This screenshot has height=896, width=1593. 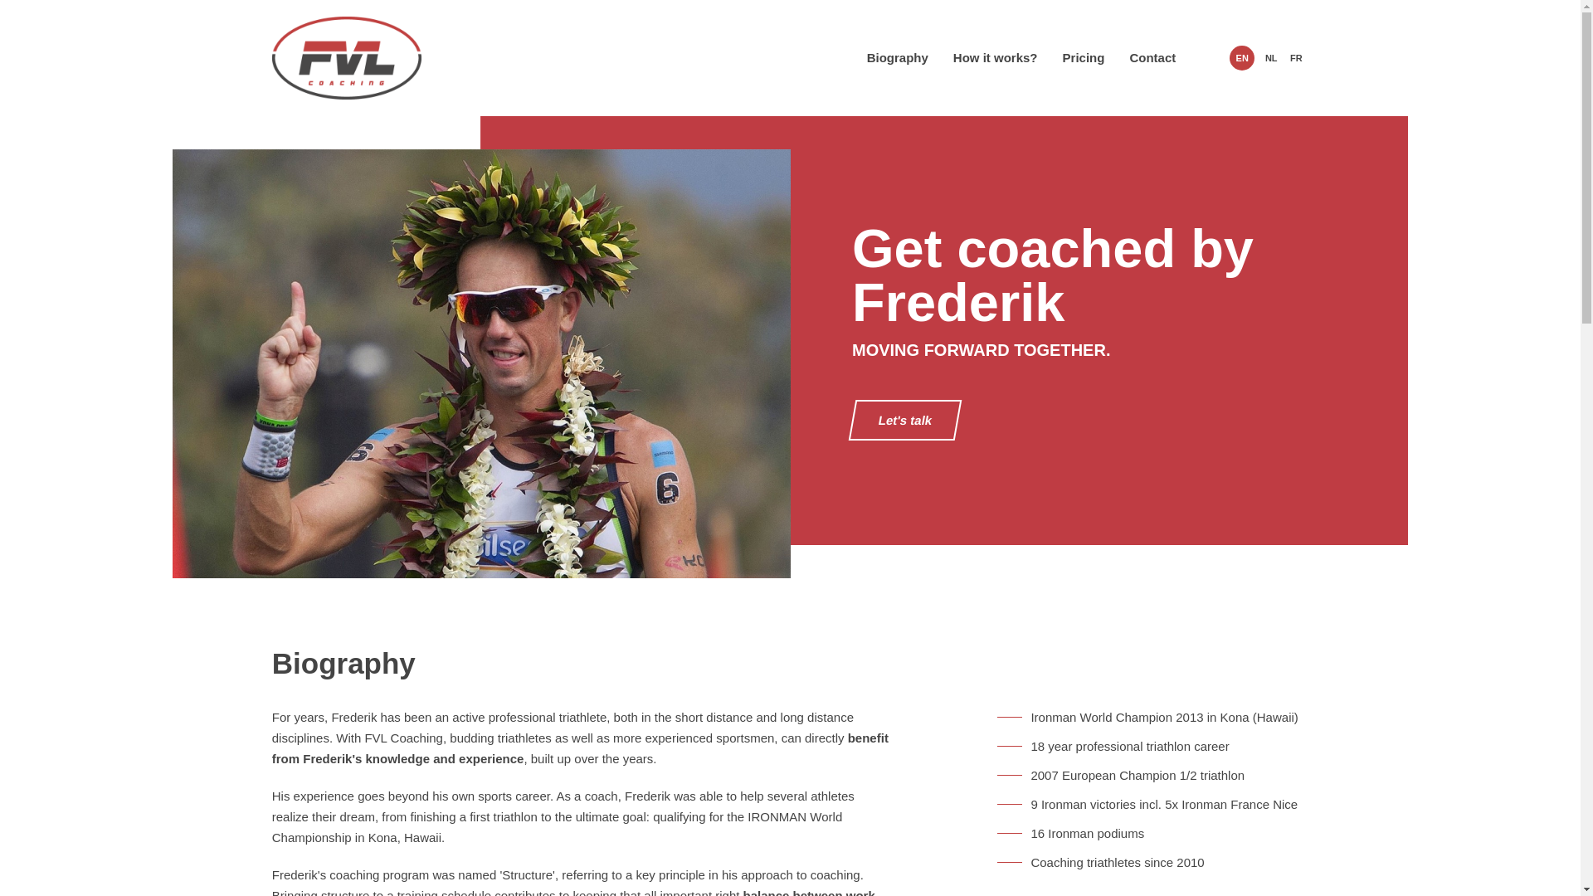 I want to click on Let's talk, so click(x=901, y=420).